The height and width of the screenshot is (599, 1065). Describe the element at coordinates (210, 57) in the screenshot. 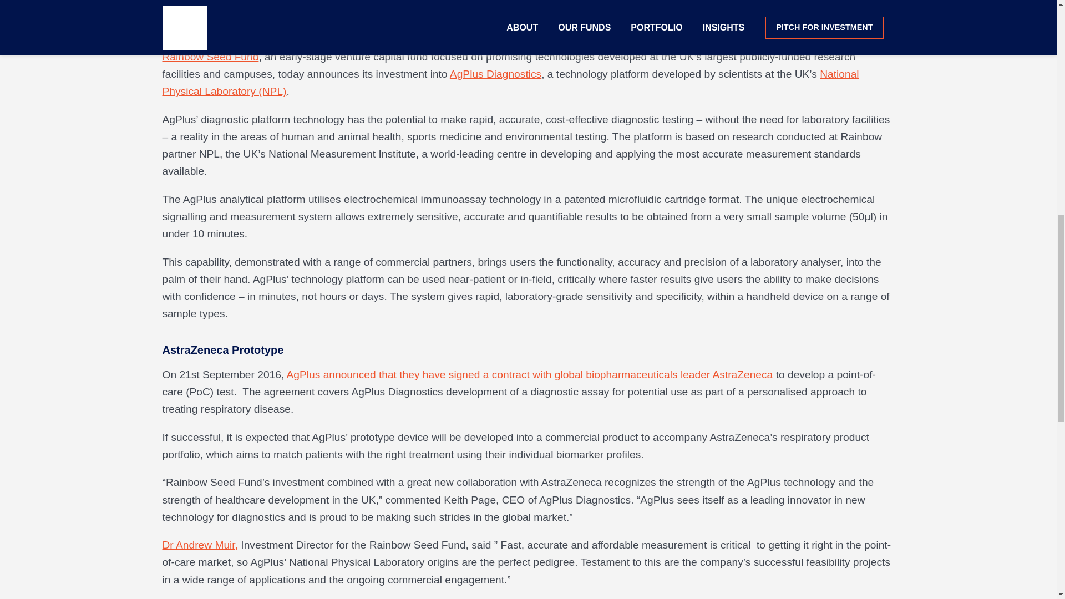

I see `Rainbow Seed Fund` at that location.